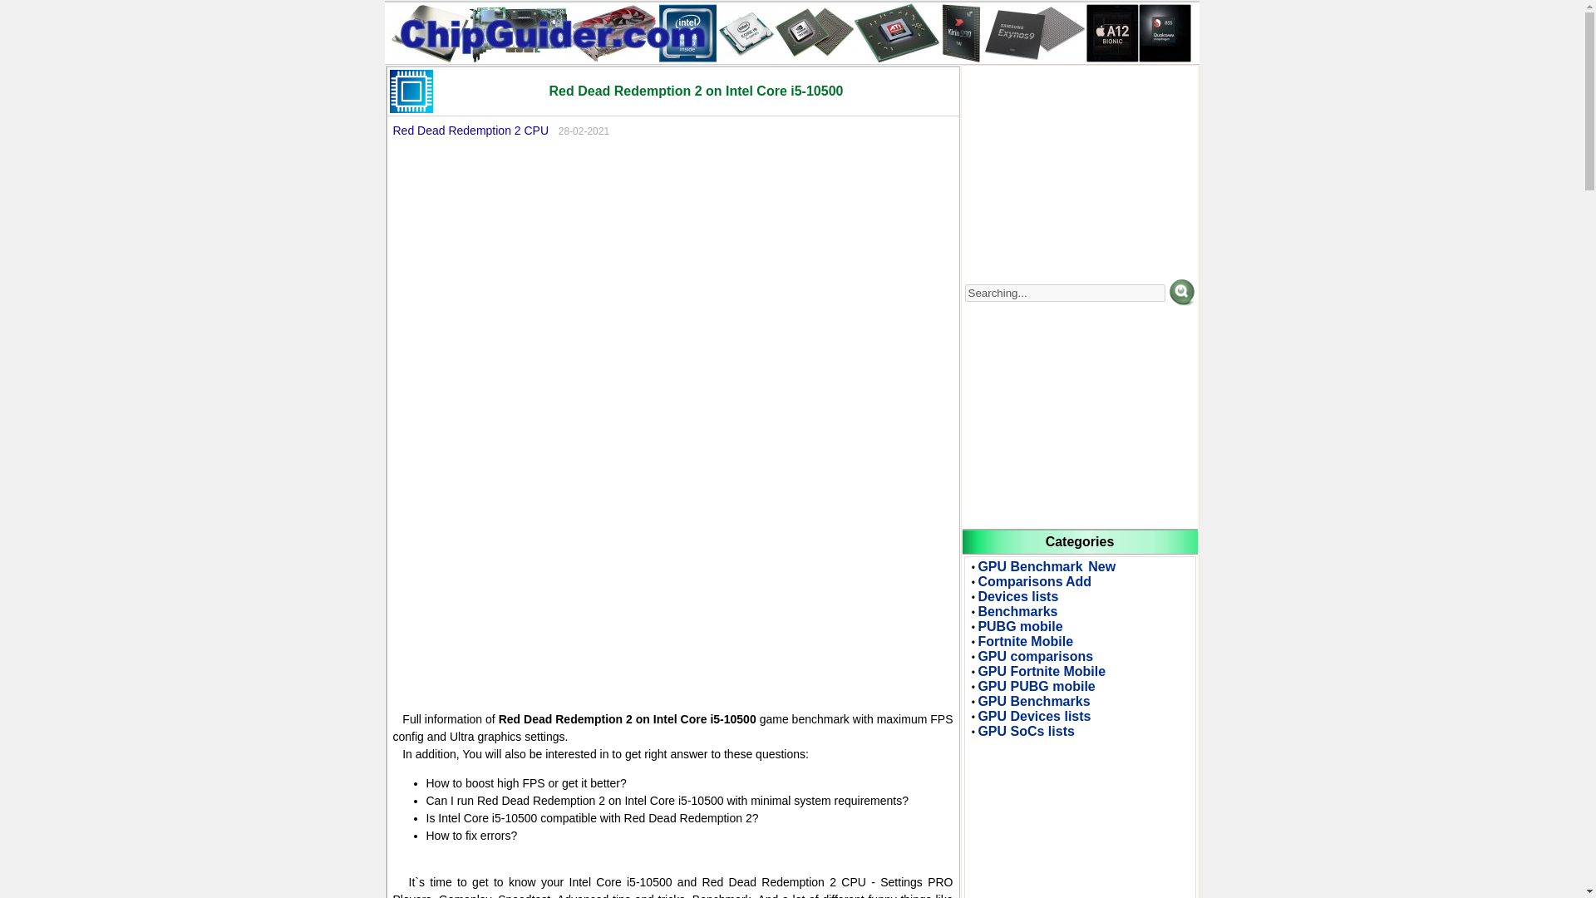  I want to click on Advertisement, so click(672, 284).